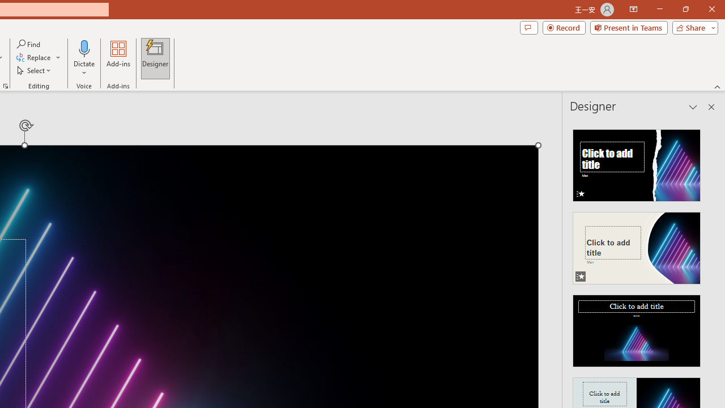 This screenshot has width=725, height=408. I want to click on Close, so click(711, 9).